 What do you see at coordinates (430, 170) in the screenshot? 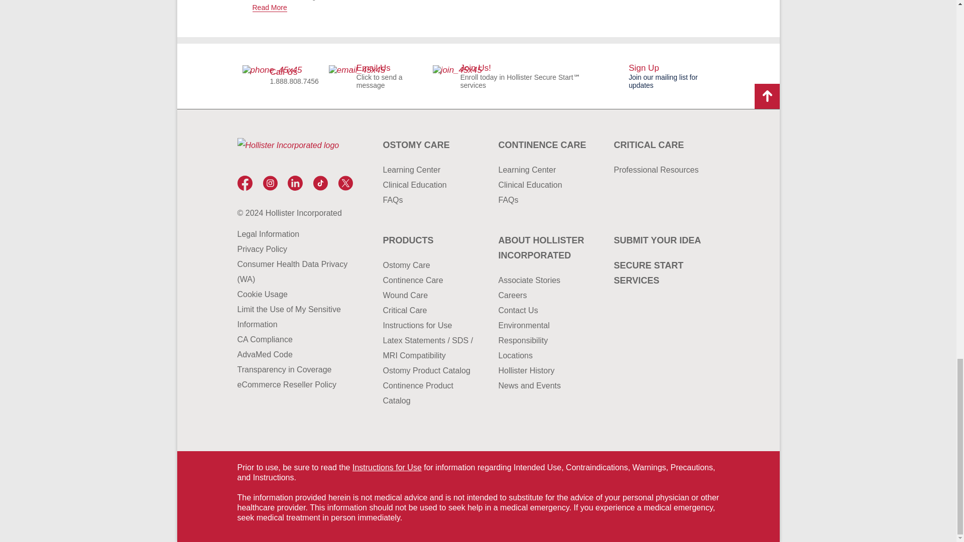
I see `Ostomy Learning Center` at bounding box center [430, 170].